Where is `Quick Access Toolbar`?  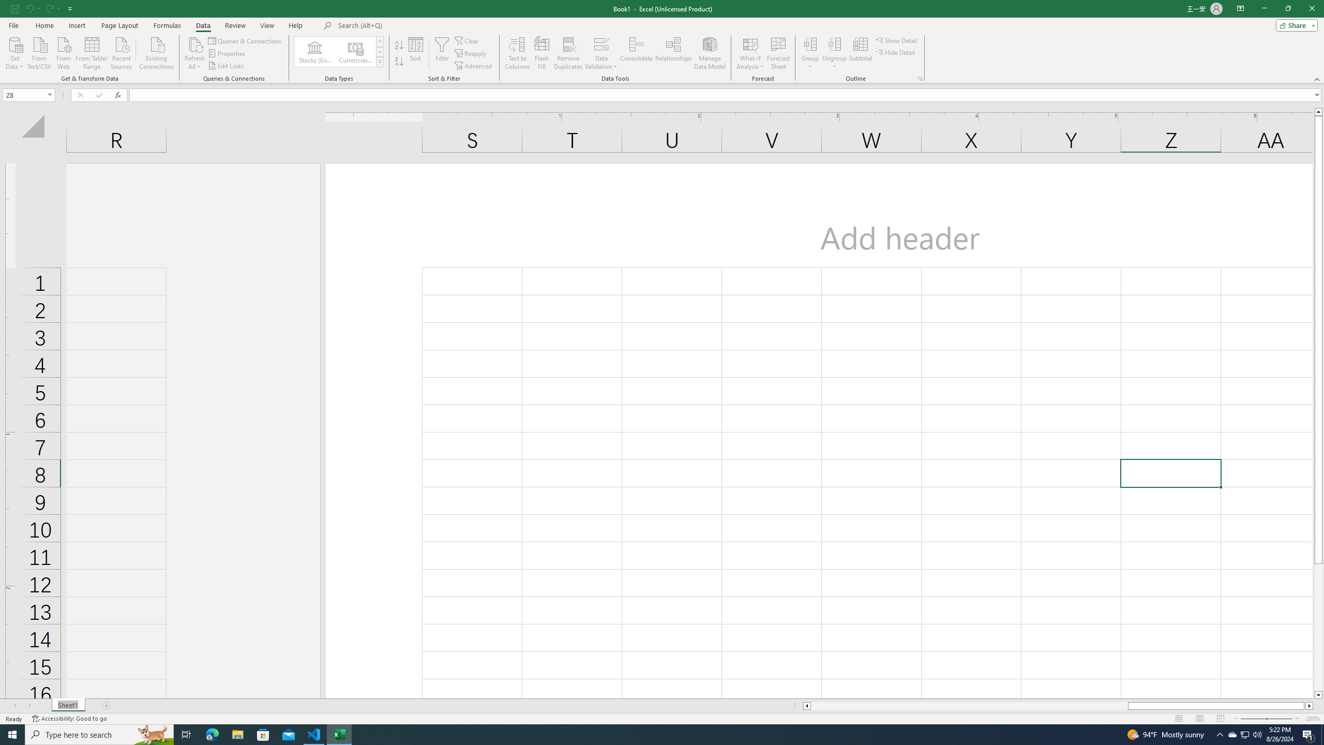
Quick Access Toolbar is located at coordinates (43, 9).